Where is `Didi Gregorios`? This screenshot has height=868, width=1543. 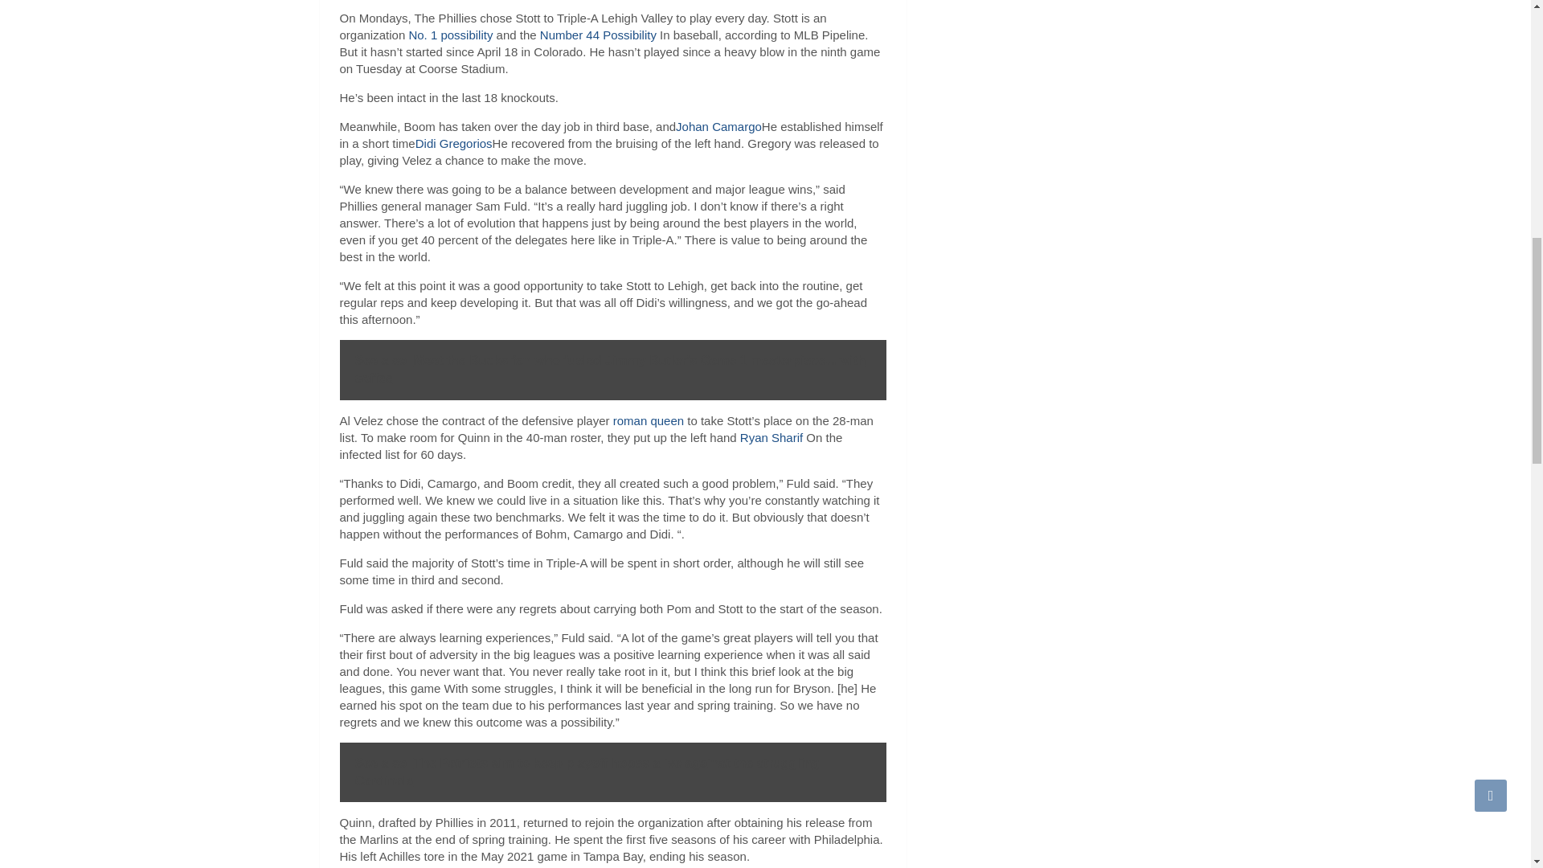 Didi Gregorios is located at coordinates (453, 143).